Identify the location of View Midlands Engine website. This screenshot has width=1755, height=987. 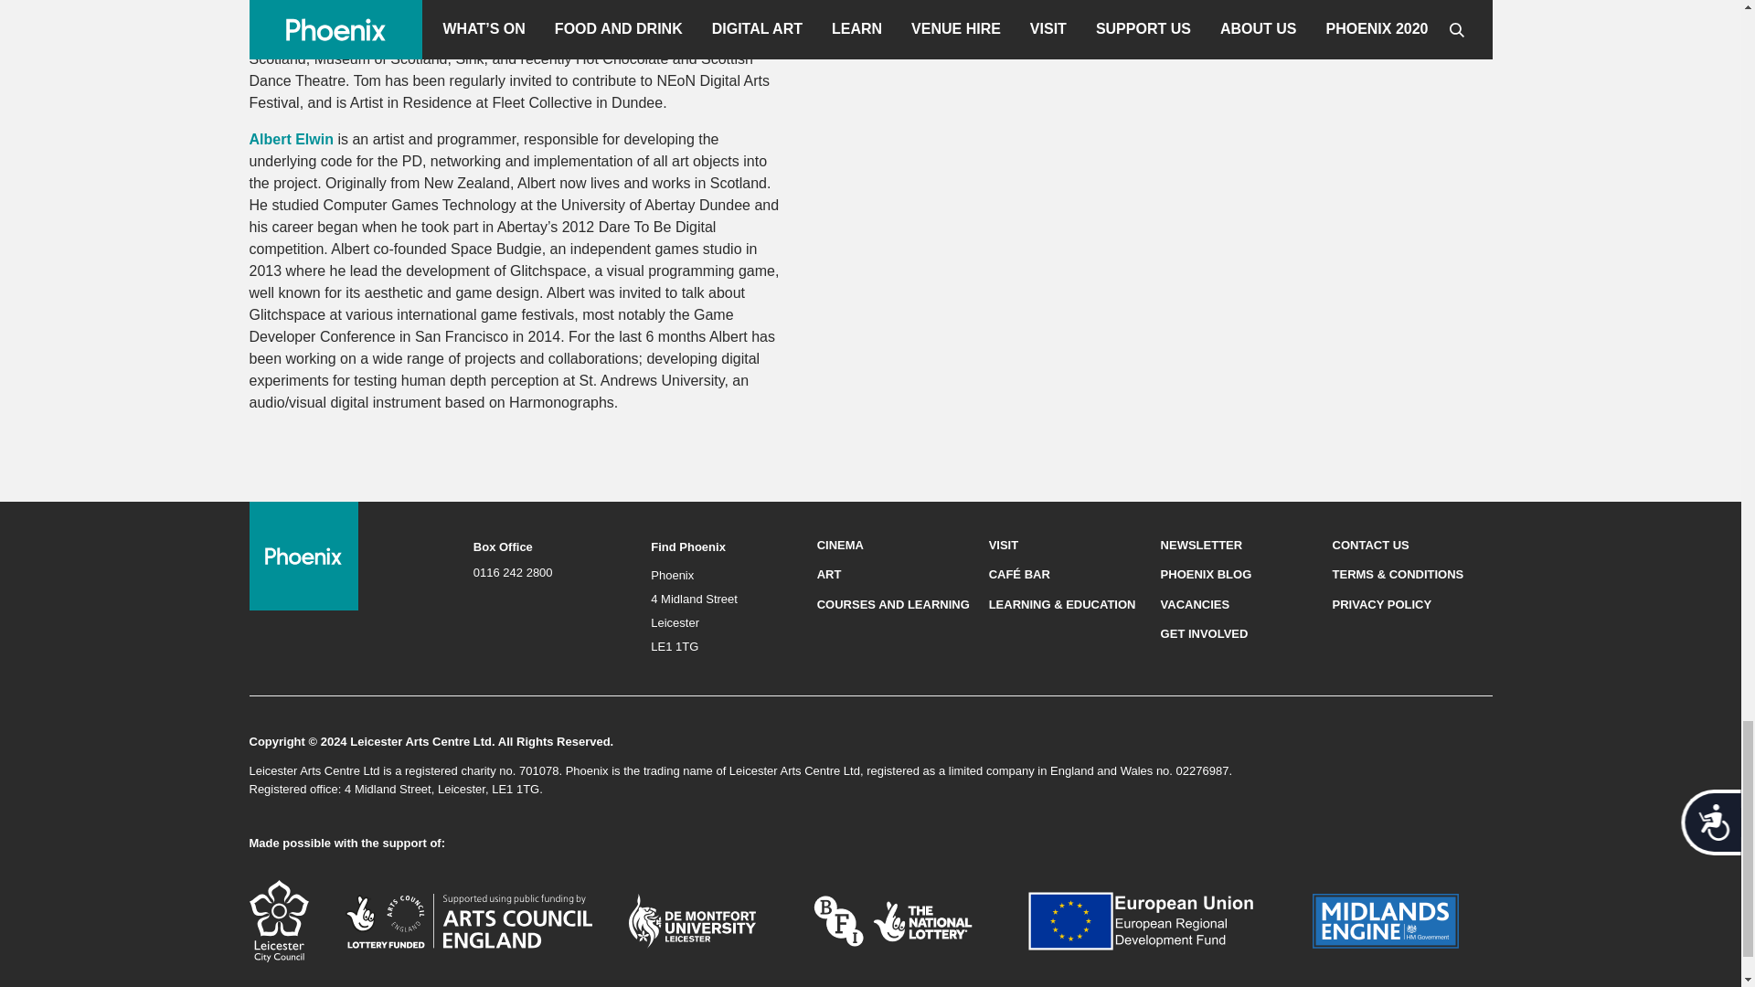
(1386, 919).